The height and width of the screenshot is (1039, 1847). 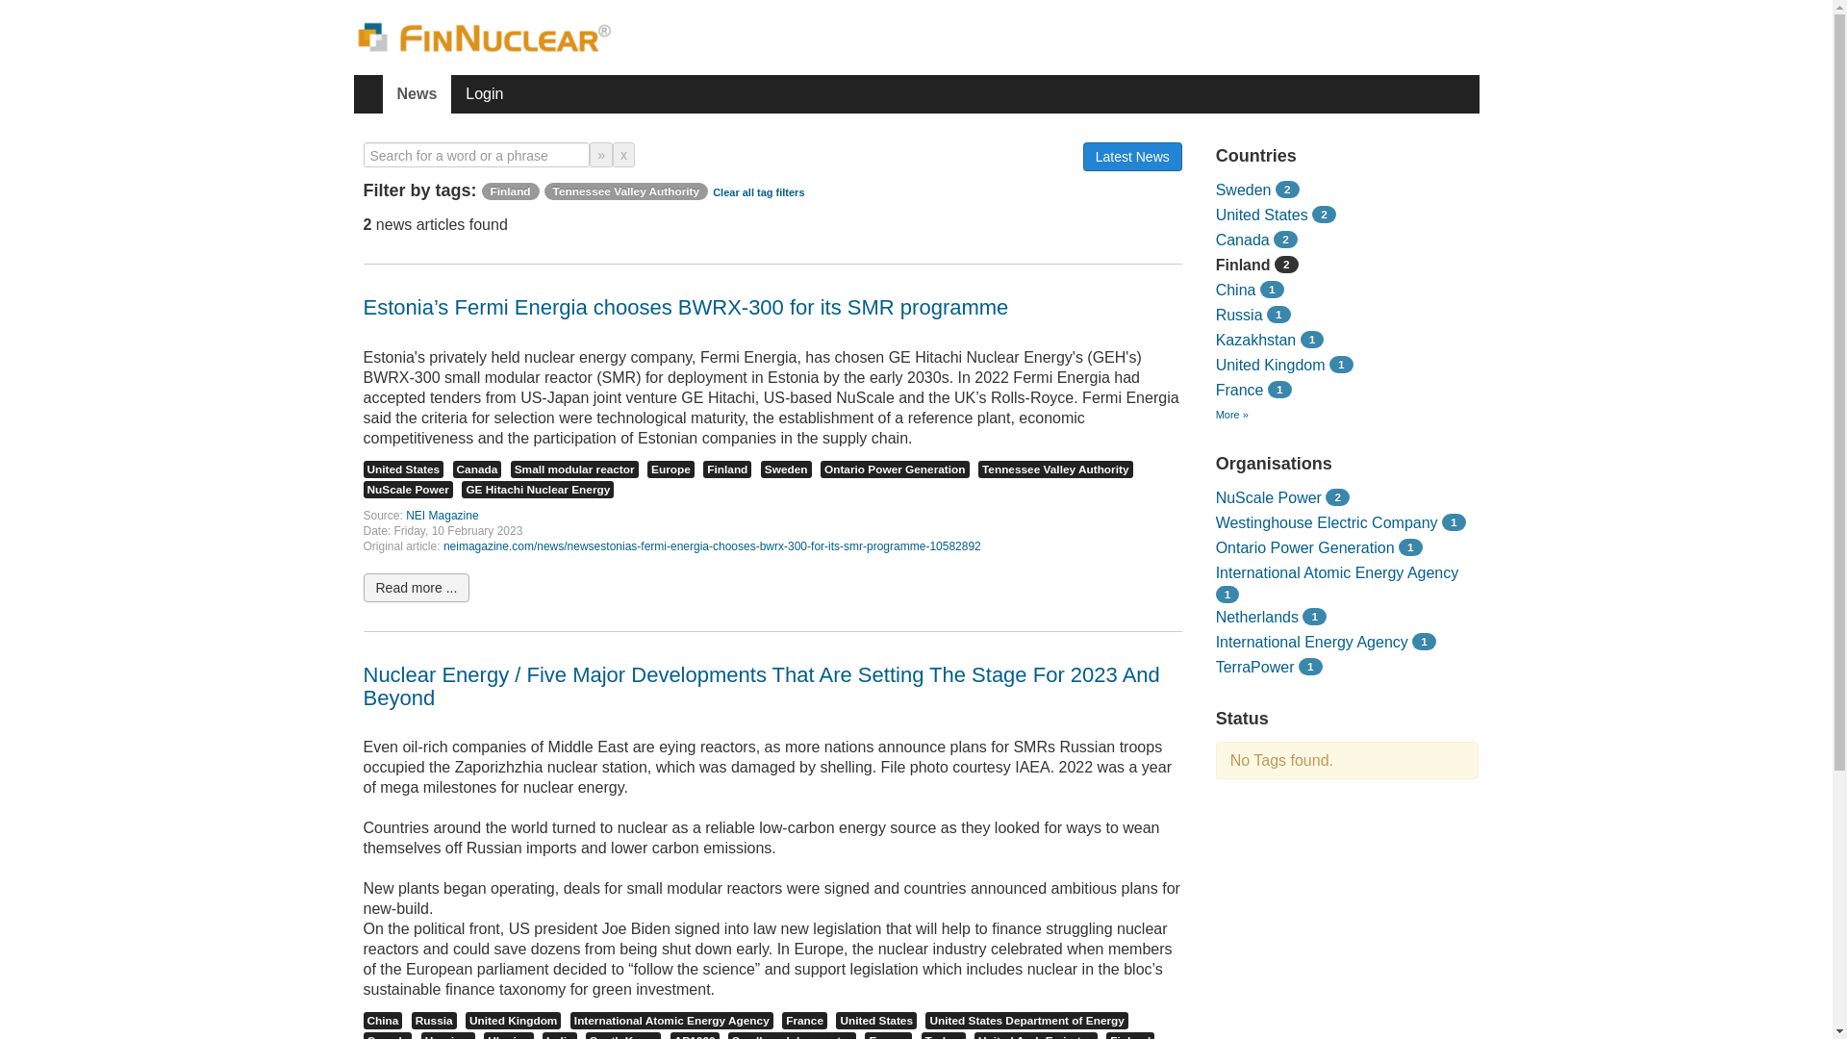 I want to click on Uranium, so click(x=447, y=1035).